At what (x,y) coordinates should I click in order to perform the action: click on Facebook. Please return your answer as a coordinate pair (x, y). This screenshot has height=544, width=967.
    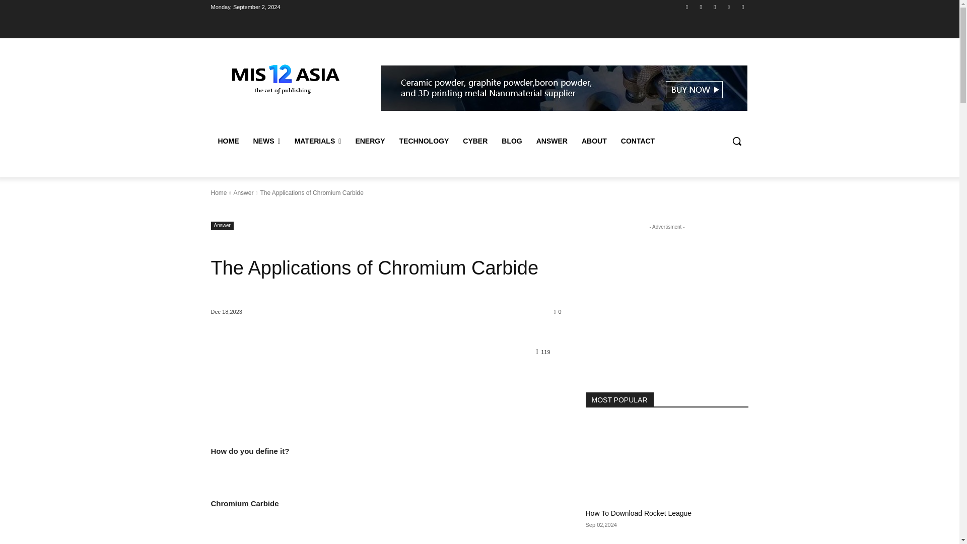
    Looking at the image, I should click on (687, 7).